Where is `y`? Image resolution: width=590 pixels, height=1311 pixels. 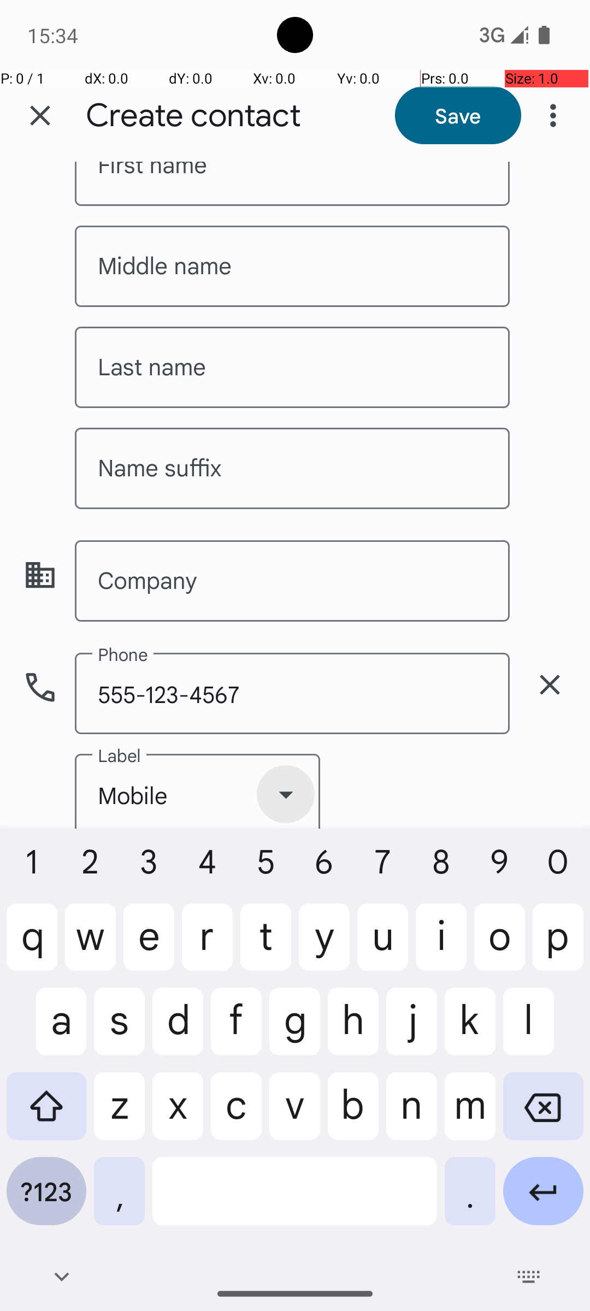 y is located at coordinates (324, 946).